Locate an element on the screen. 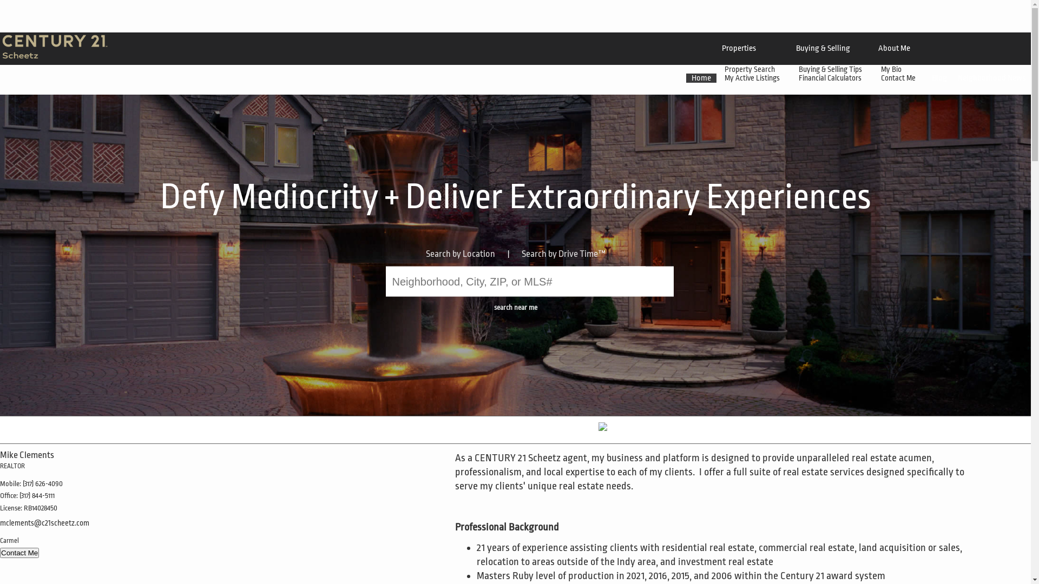 This screenshot has height=584, width=1039. (317) 844-5111 is located at coordinates (37, 495).